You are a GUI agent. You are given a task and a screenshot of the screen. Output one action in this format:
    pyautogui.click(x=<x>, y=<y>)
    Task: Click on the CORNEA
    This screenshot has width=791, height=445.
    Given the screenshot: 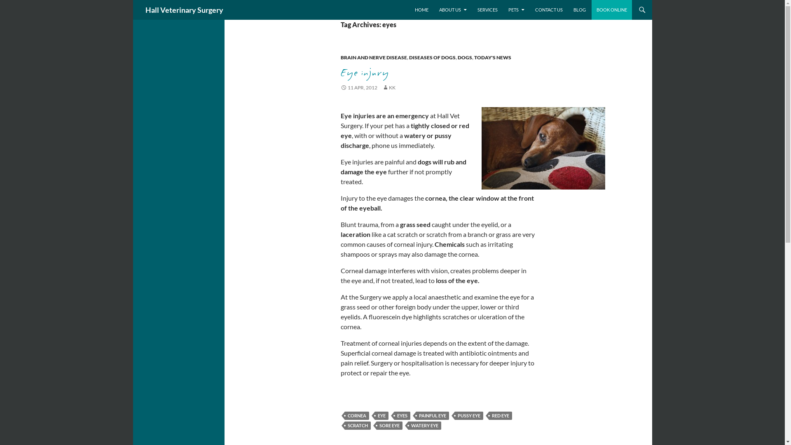 What is the action you would take?
    pyautogui.click(x=357, y=416)
    